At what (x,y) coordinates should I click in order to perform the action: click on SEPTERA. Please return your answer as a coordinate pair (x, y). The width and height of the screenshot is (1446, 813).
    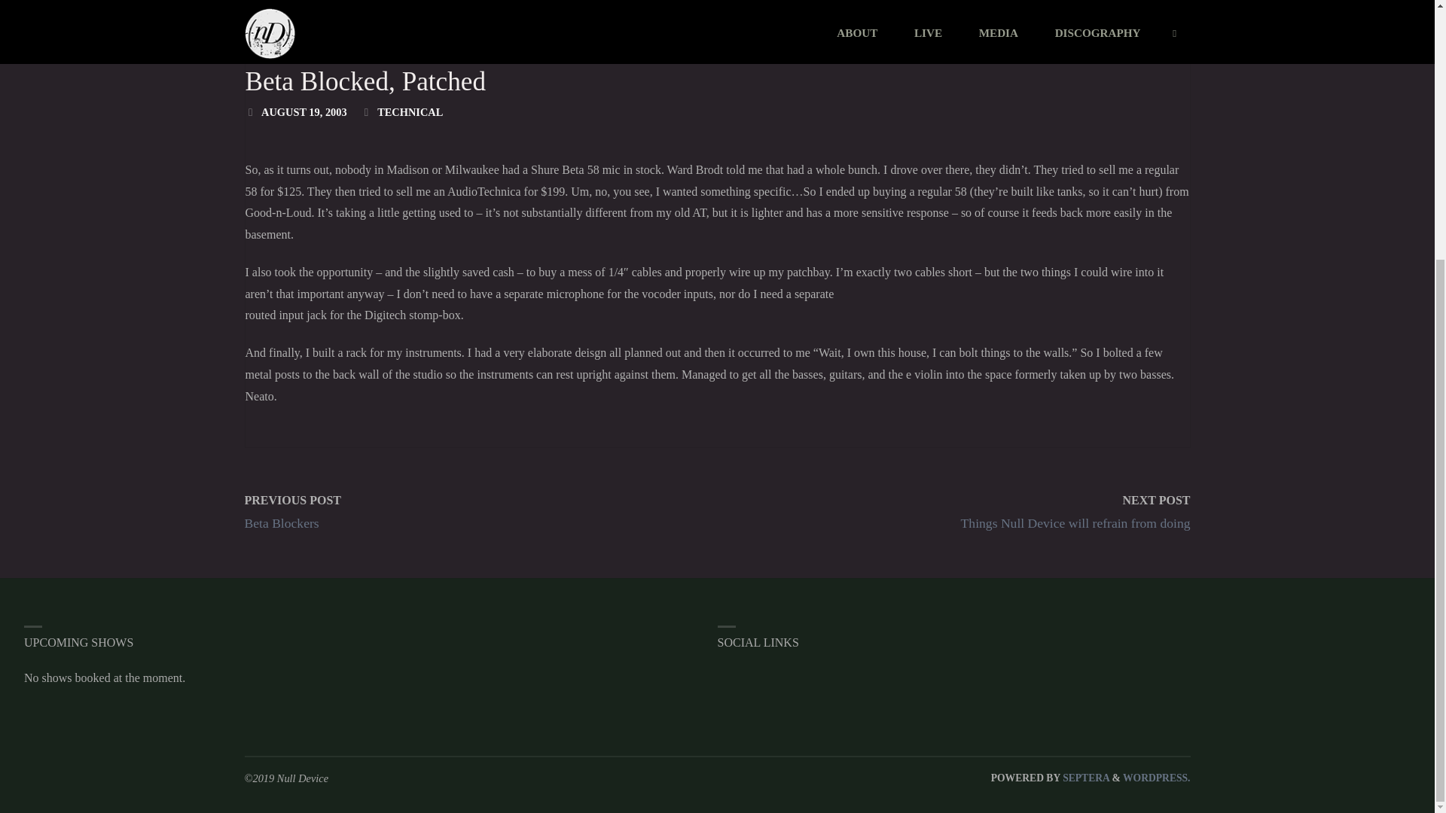
    Looking at the image, I should click on (1084, 778).